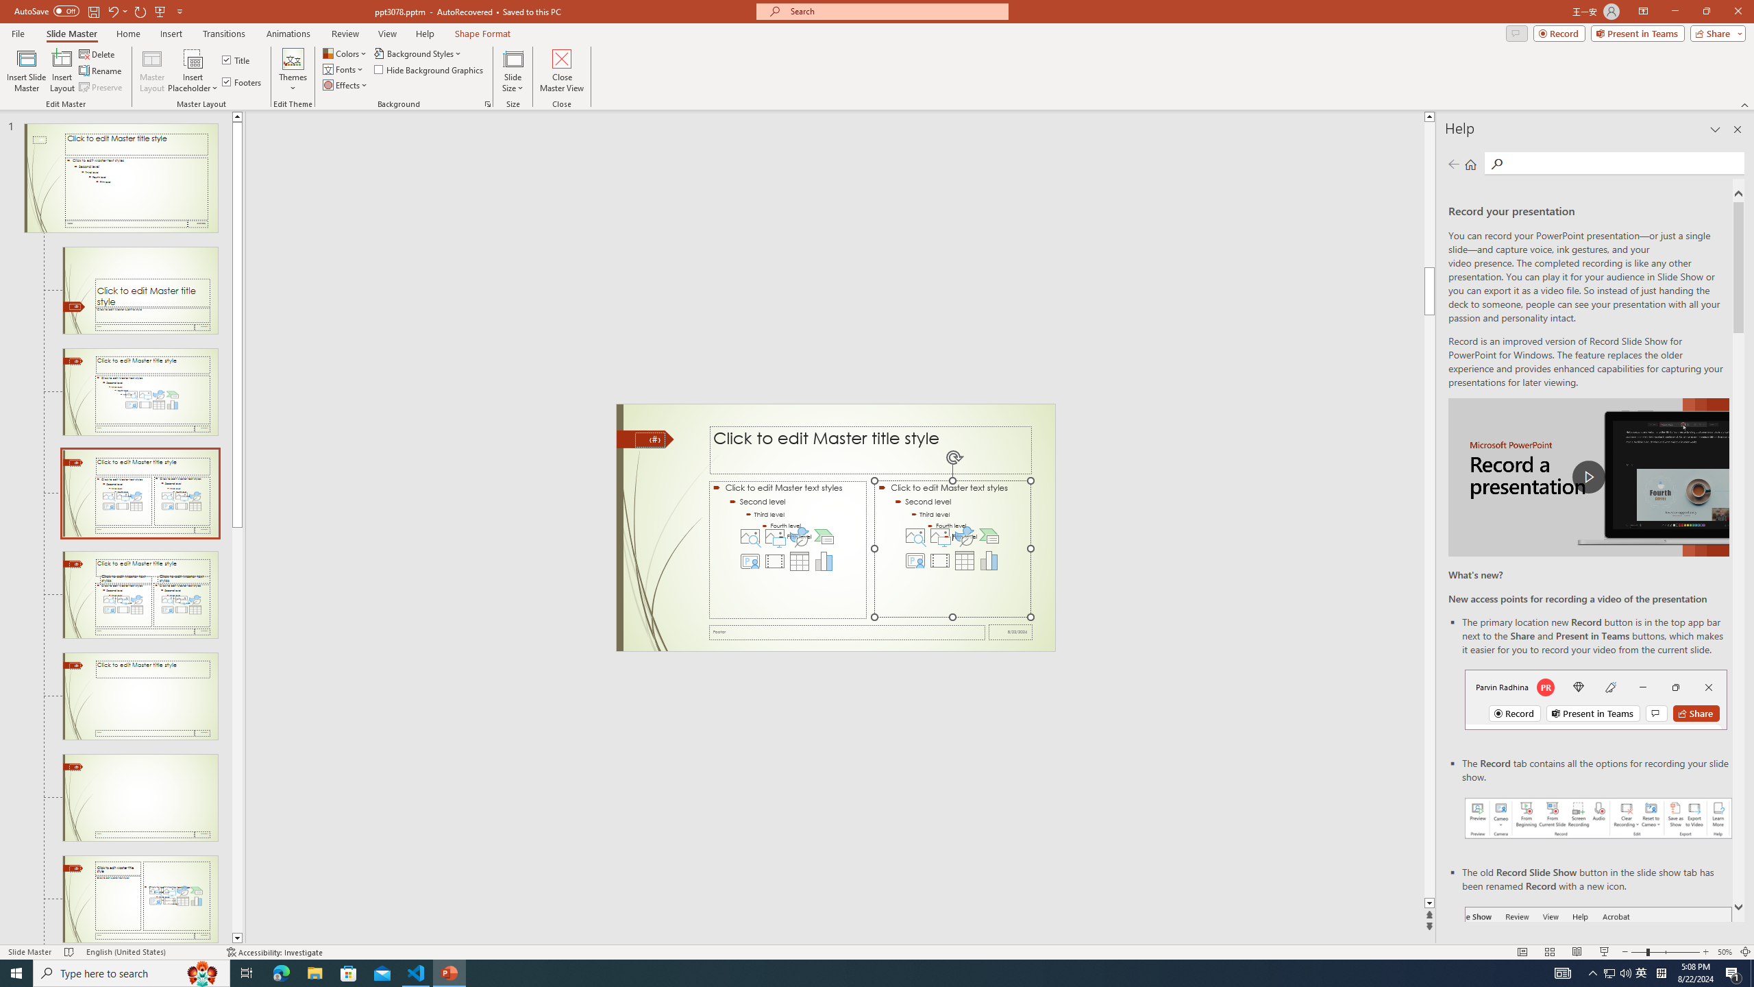  What do you see at coordinates (237, 60) in the screenshot?
I see `Title` at bounding box center [237, 60].